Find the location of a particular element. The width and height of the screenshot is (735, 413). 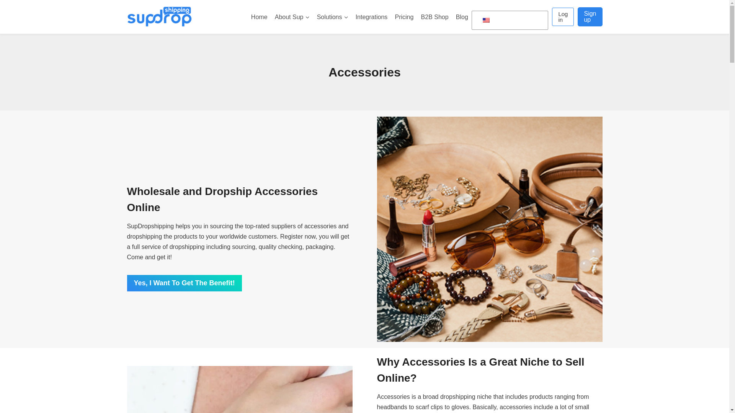

Sign up is located at coordinates (590, 17).